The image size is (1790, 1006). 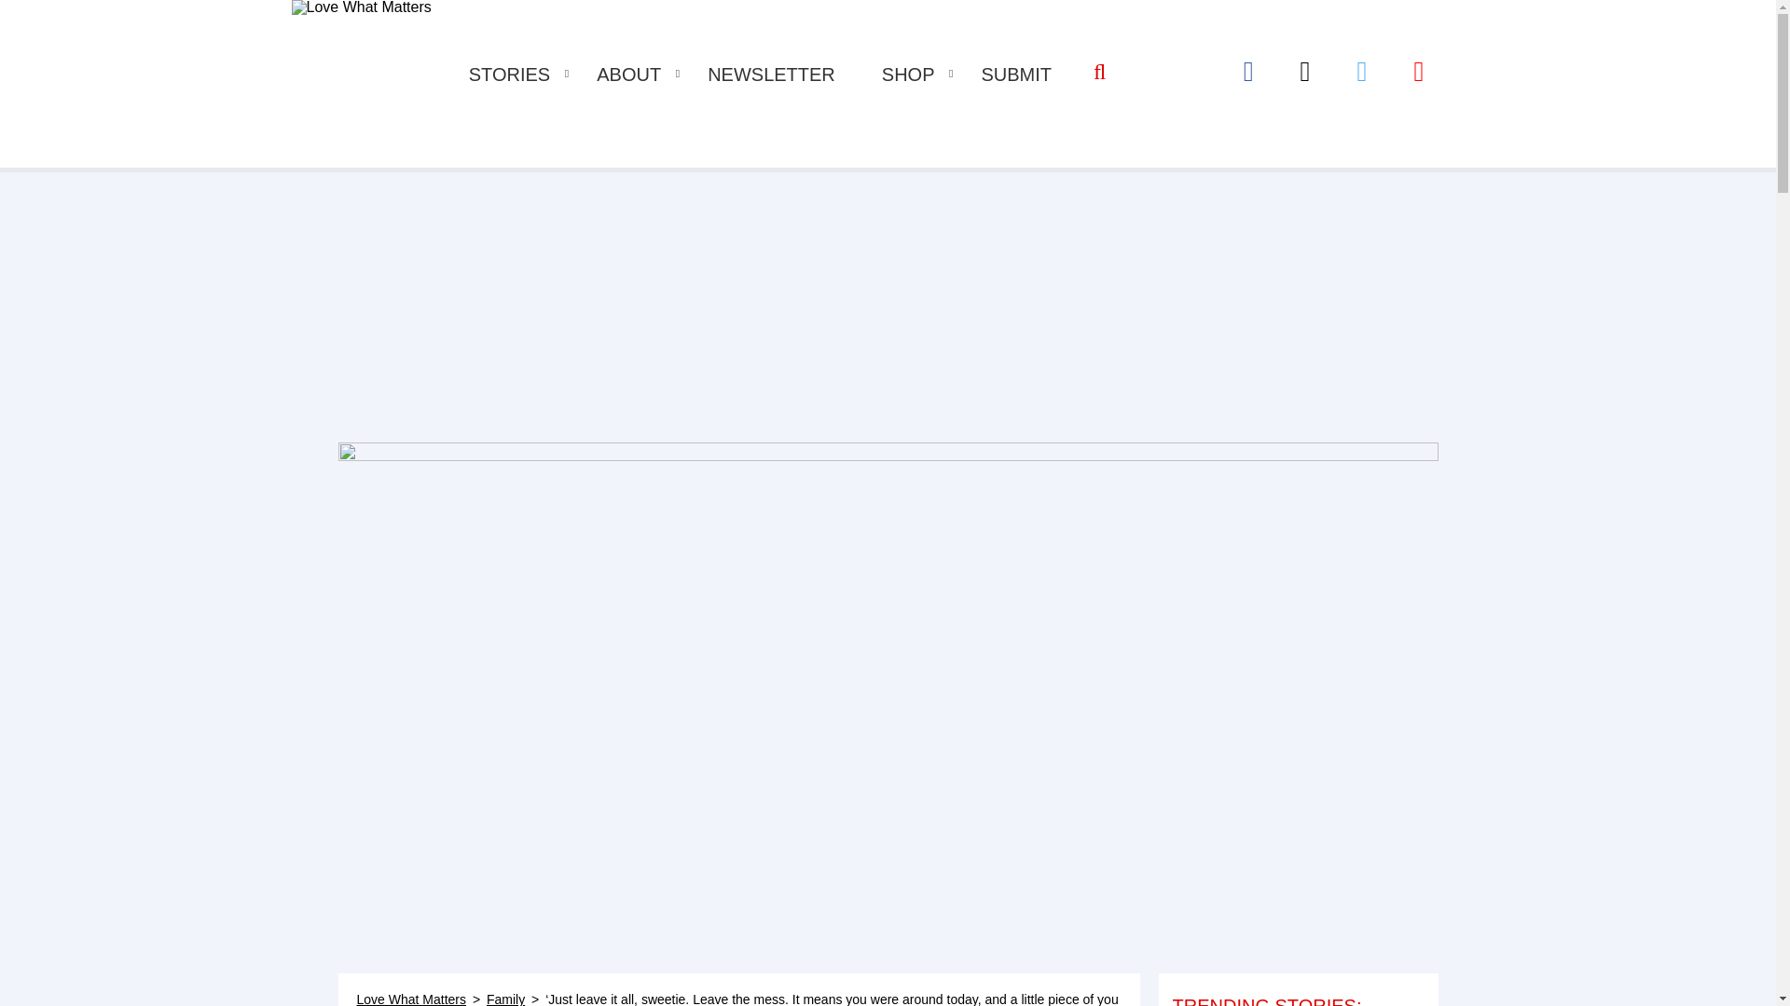 I want to click on SUBMIT, so click(x=1016, y=75).